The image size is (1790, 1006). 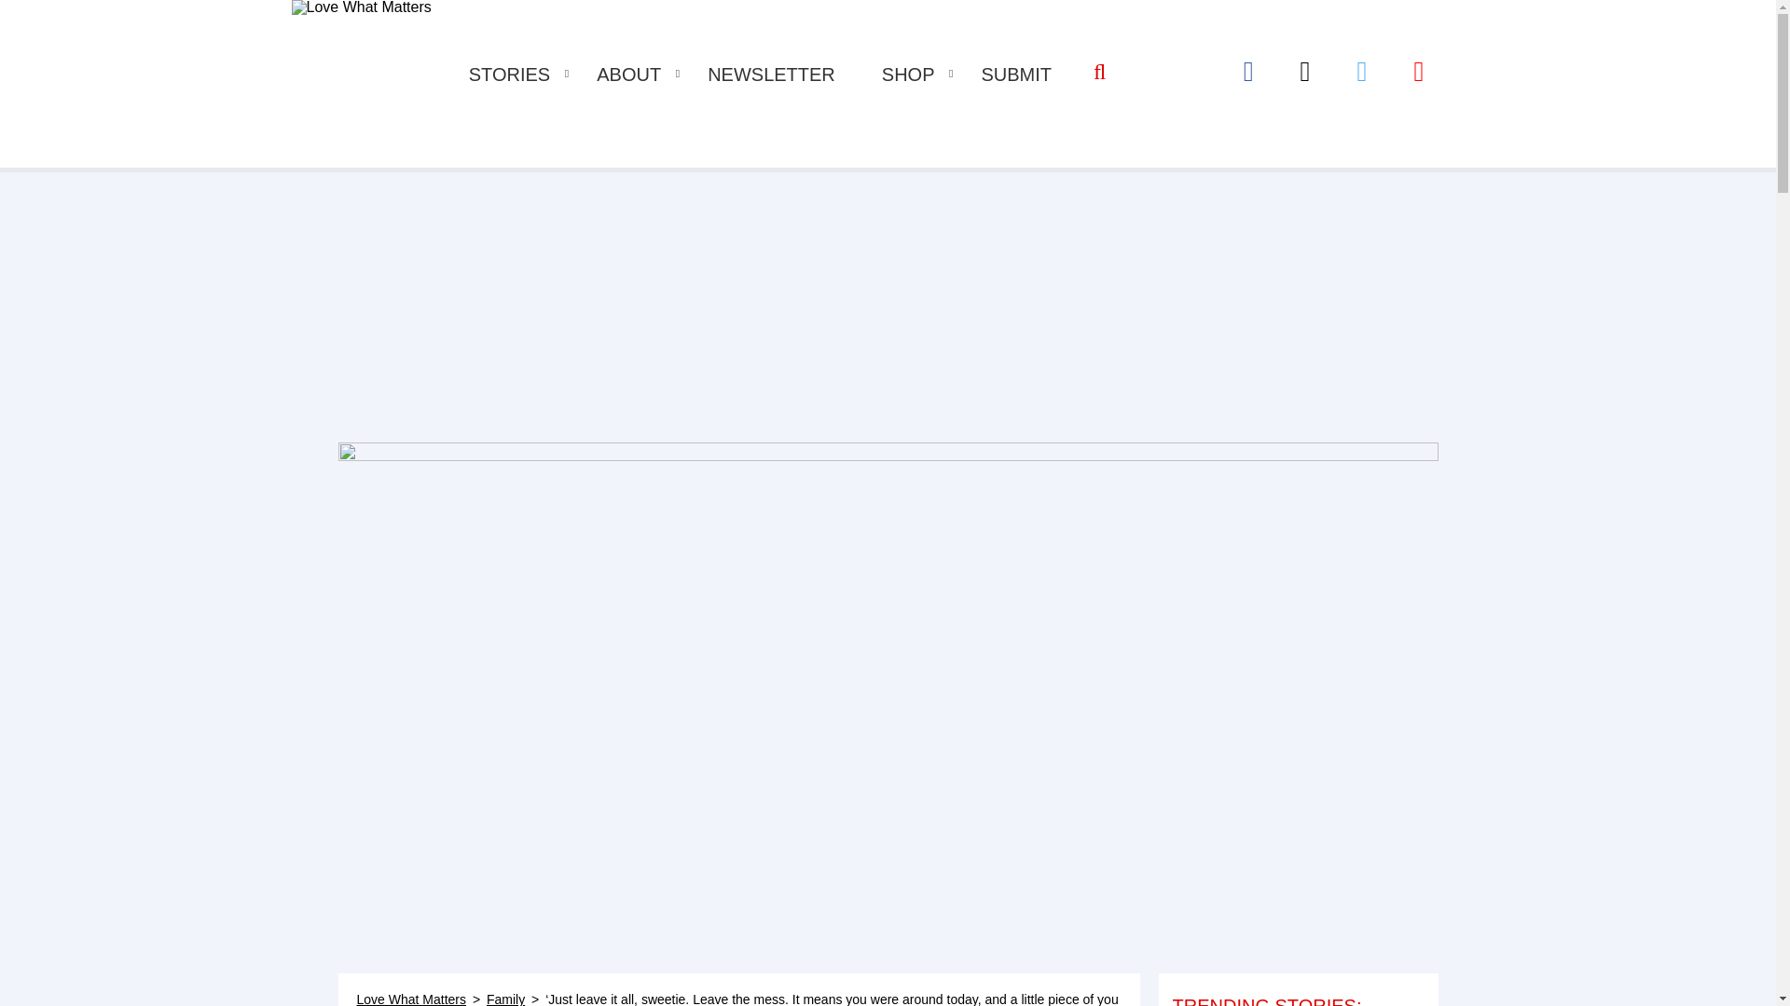 I want to click on SUBMIT, so click(x=1016, y=75).